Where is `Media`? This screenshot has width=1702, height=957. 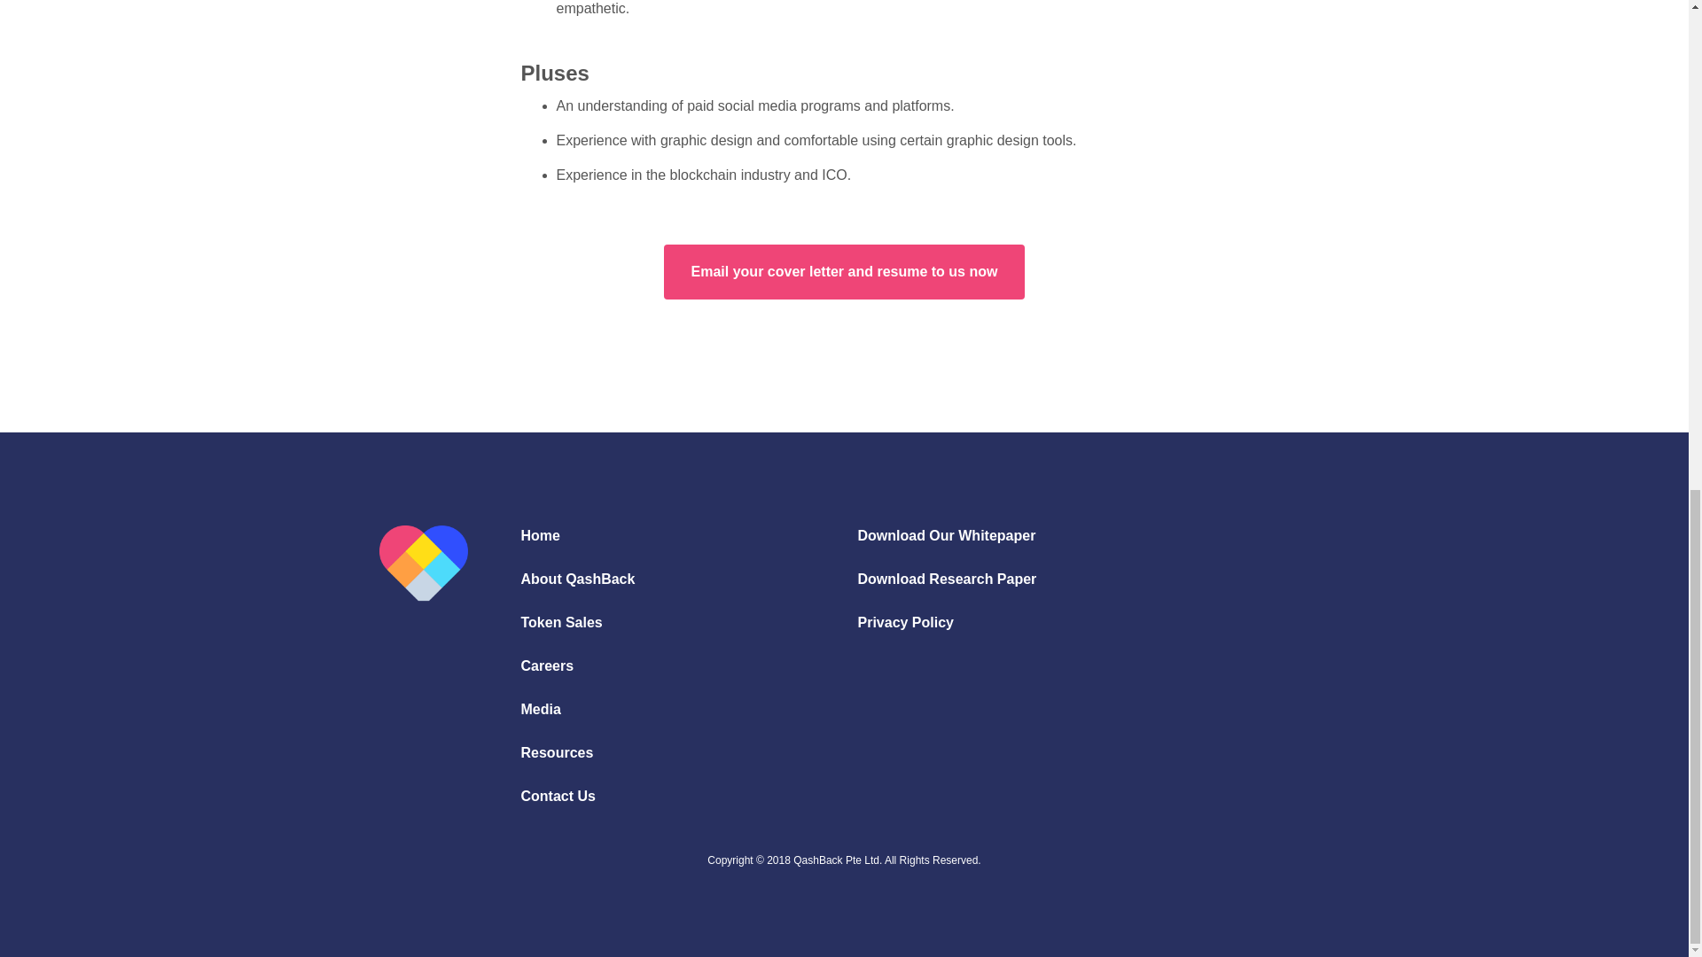 Media is located at coordinates (541, 709).